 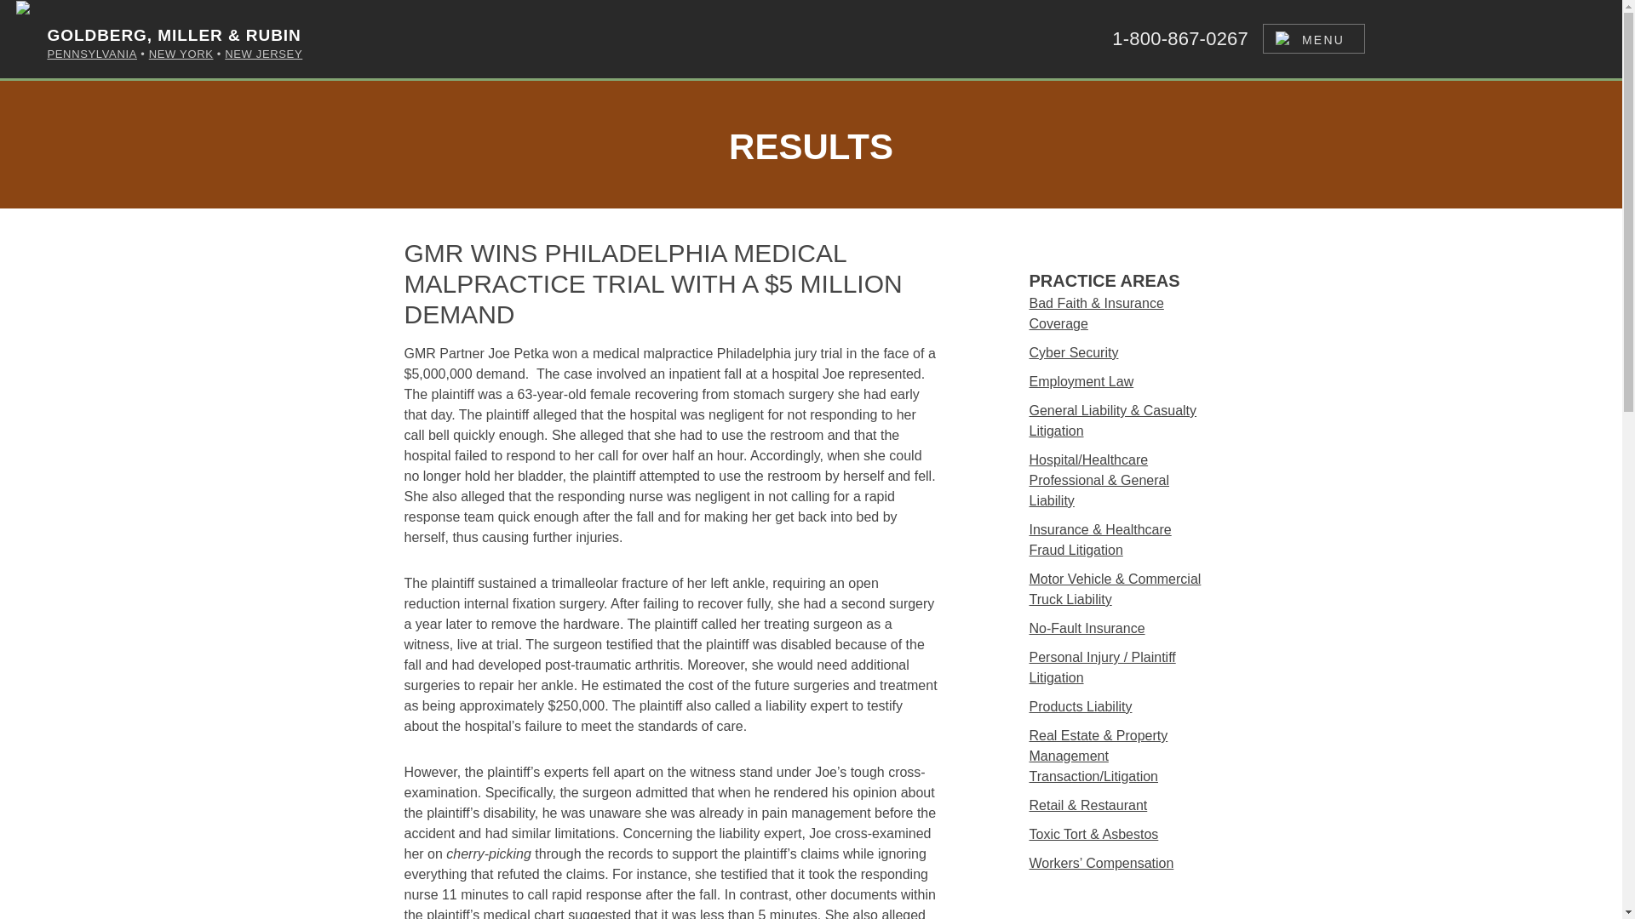 I want to click on Employment Law, so click(x=1116, y=386).